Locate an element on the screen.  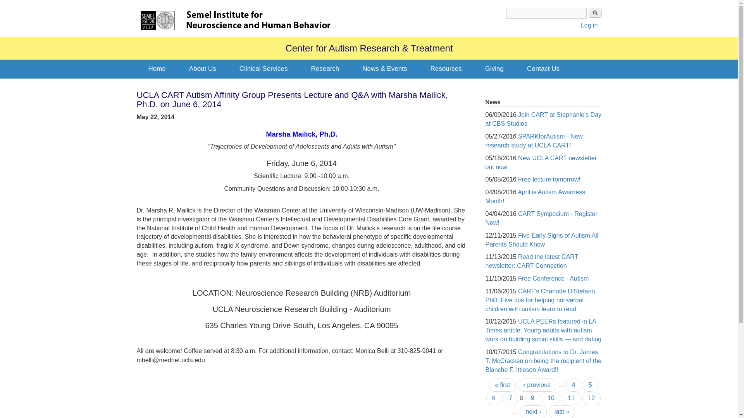
Enter the terms you wish to search for. is located at coordinates (546, 13).